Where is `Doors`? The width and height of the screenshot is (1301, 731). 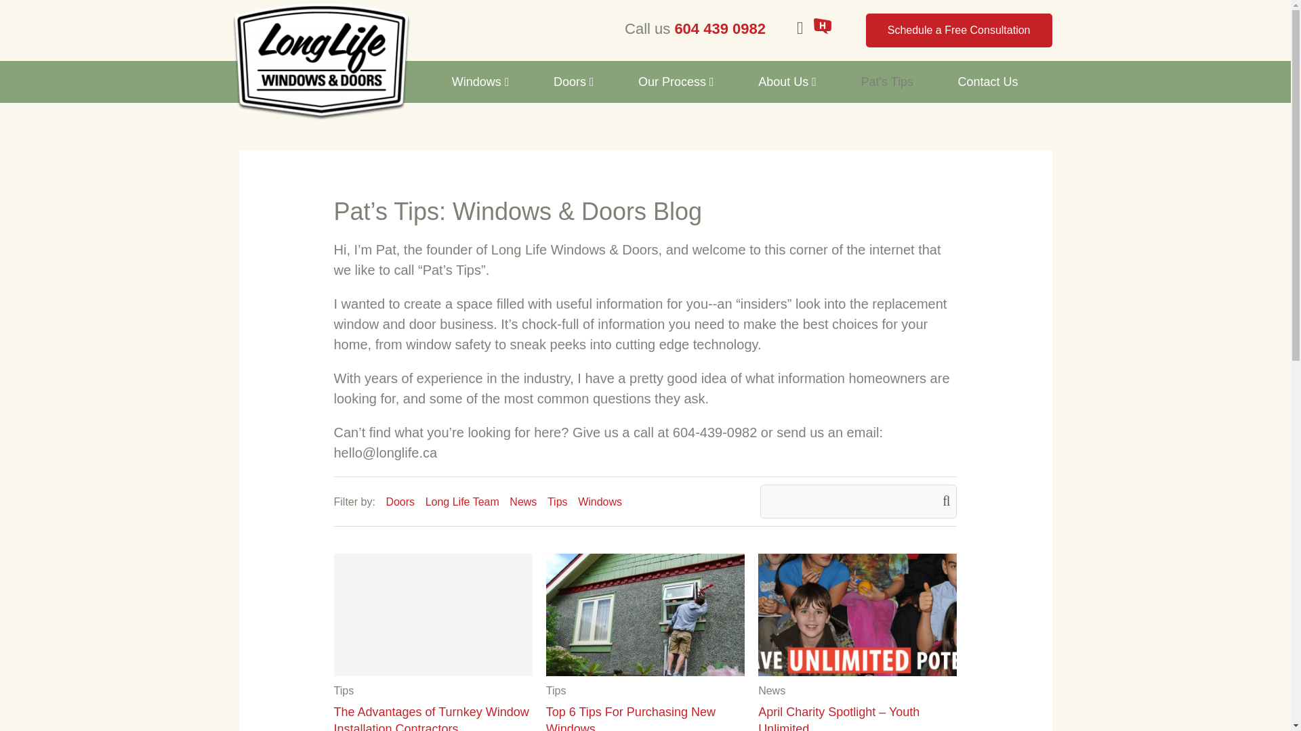
Doors is located at coordinates (573, 82).